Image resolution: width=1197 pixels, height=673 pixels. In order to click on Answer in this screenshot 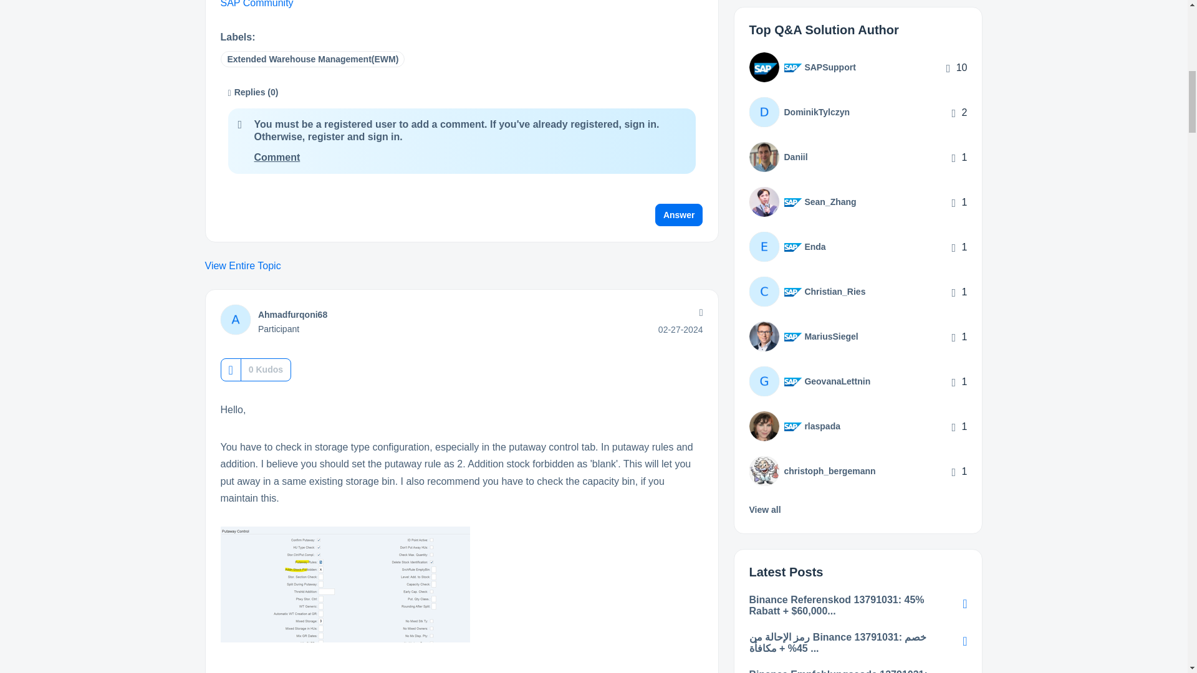, I will do `click(679, 214)`.